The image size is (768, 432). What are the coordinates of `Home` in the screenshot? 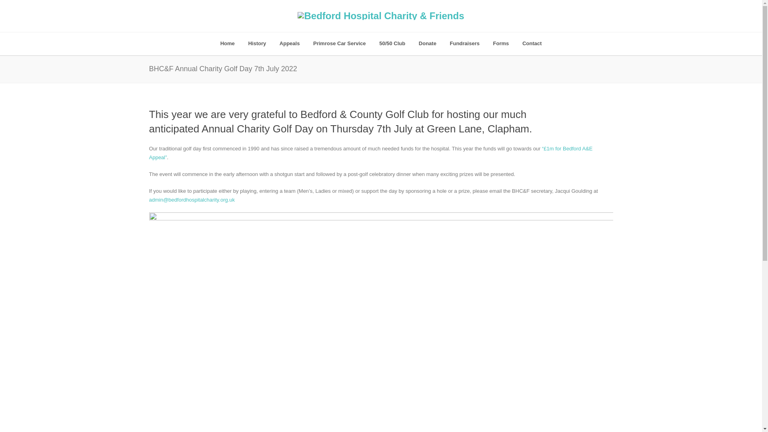 It's located at (227, 44).